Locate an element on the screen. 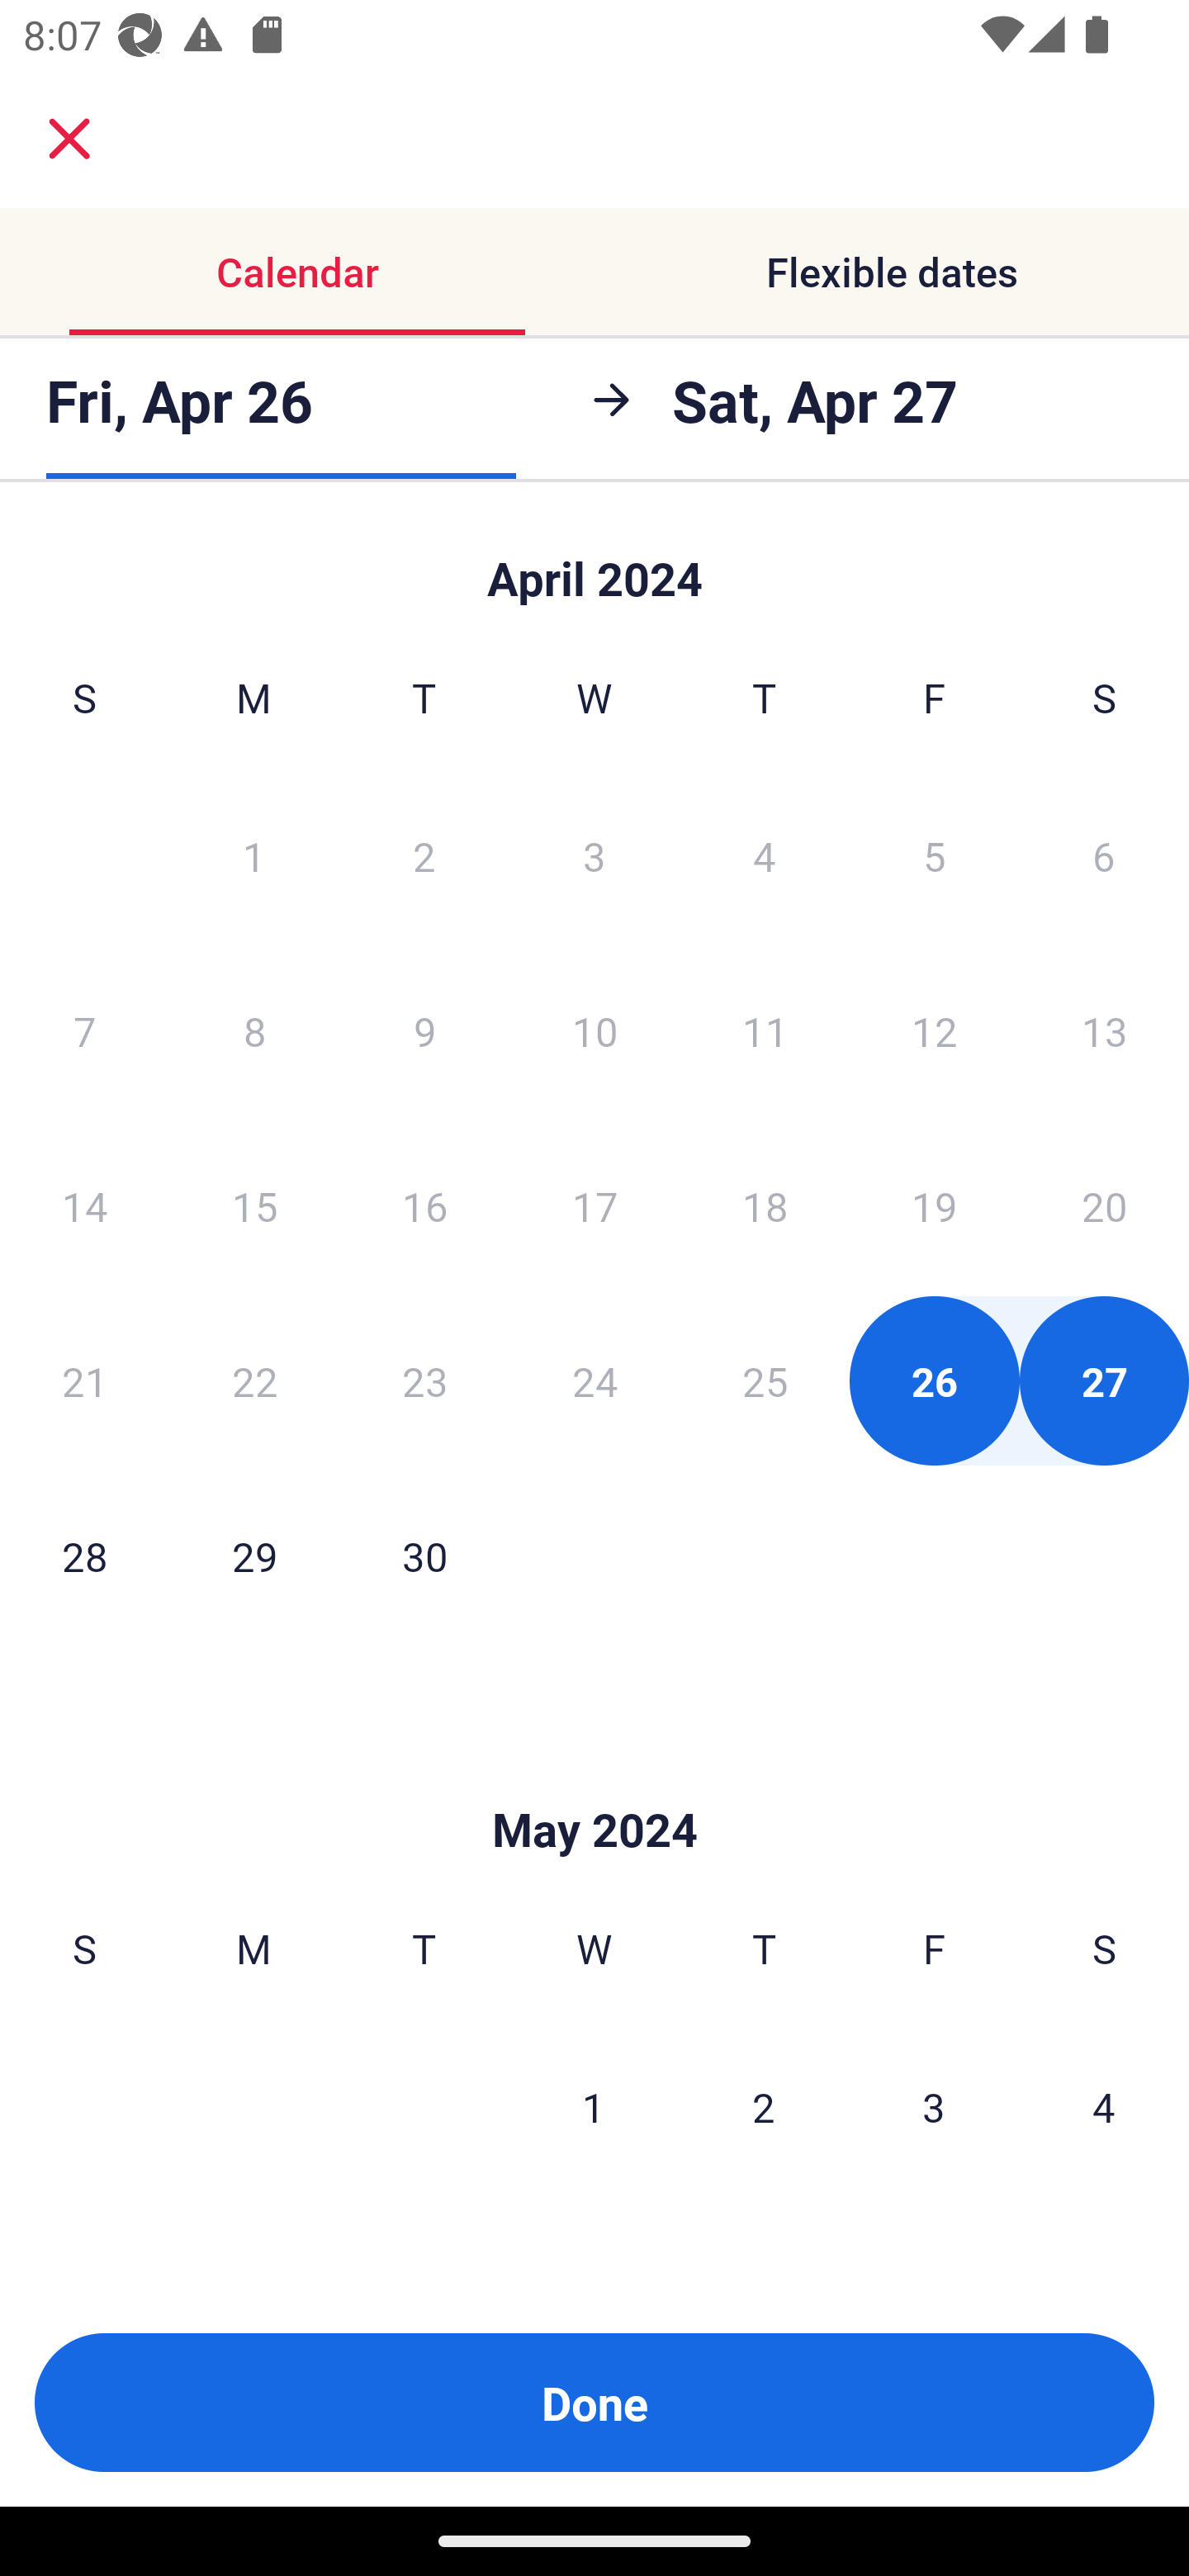 Image resolution: width=1189 pixels, height=2576 pixels. 17 Wednesday, April 17, 2024 is located at coordinates (594, 1205).